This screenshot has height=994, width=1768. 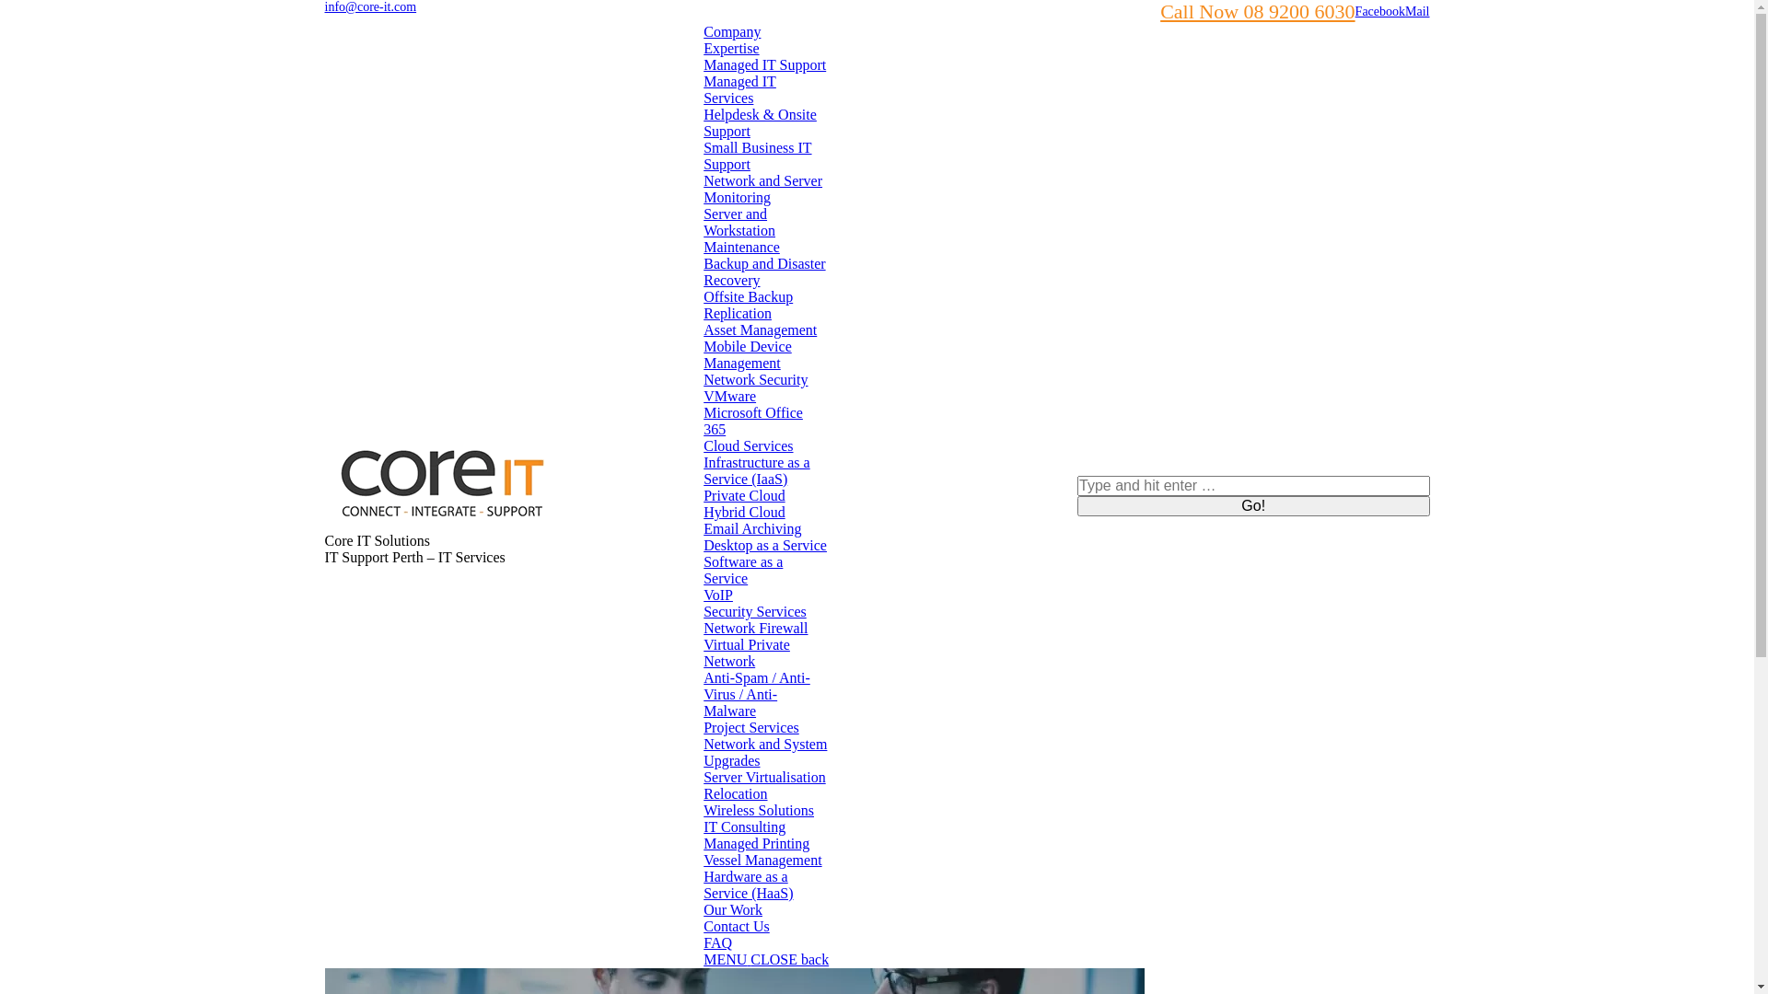 I want to click on Network Firewall, so click(x=755, y=628).